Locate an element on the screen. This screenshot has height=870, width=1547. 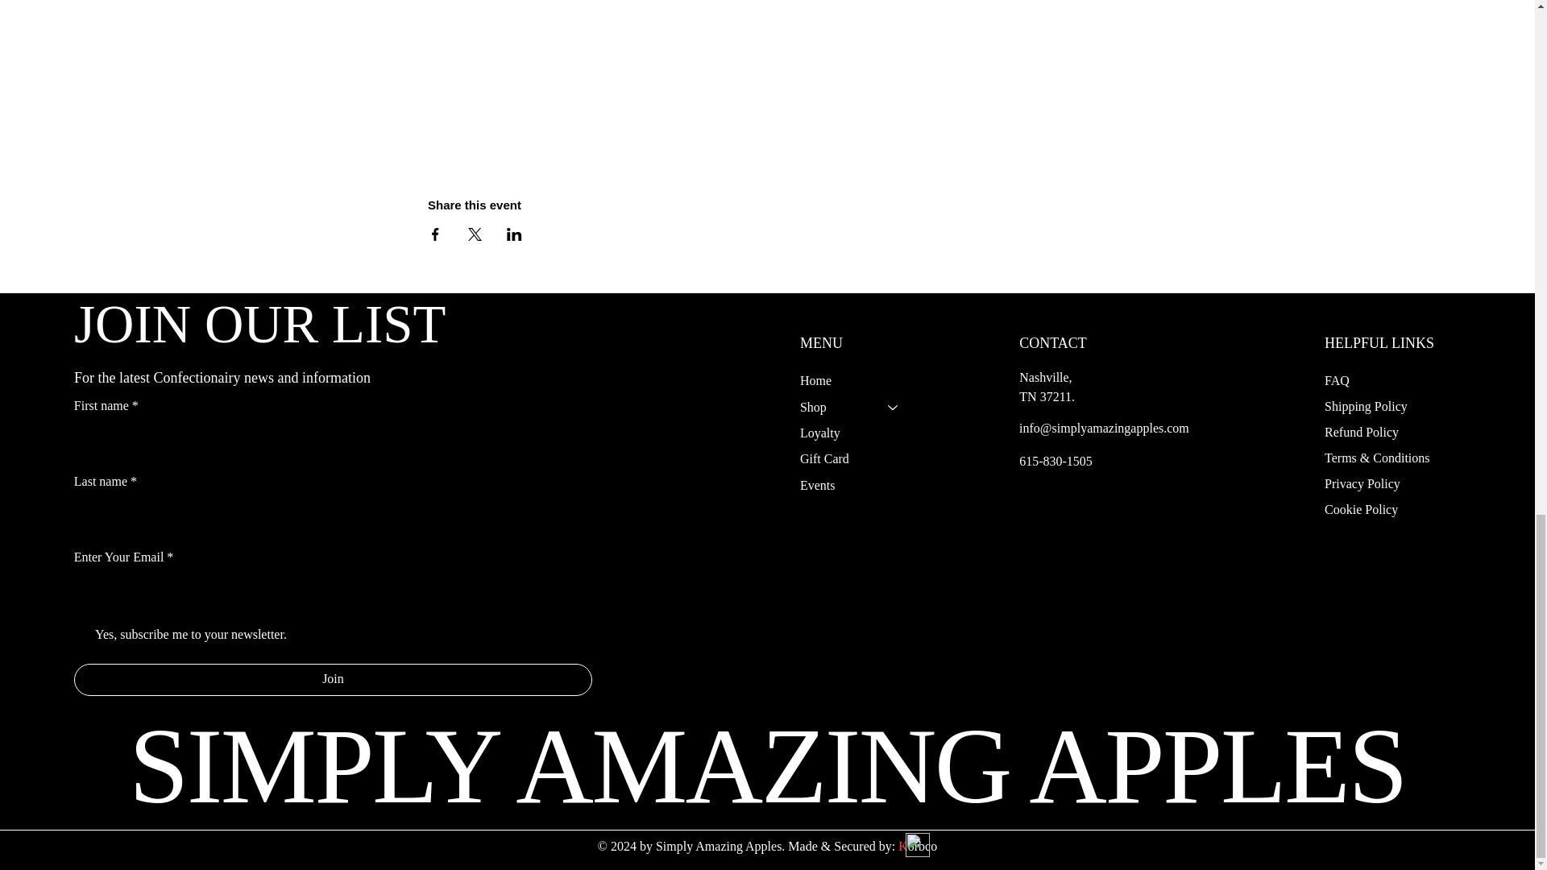
Shop is located at coordinates (836, 408).